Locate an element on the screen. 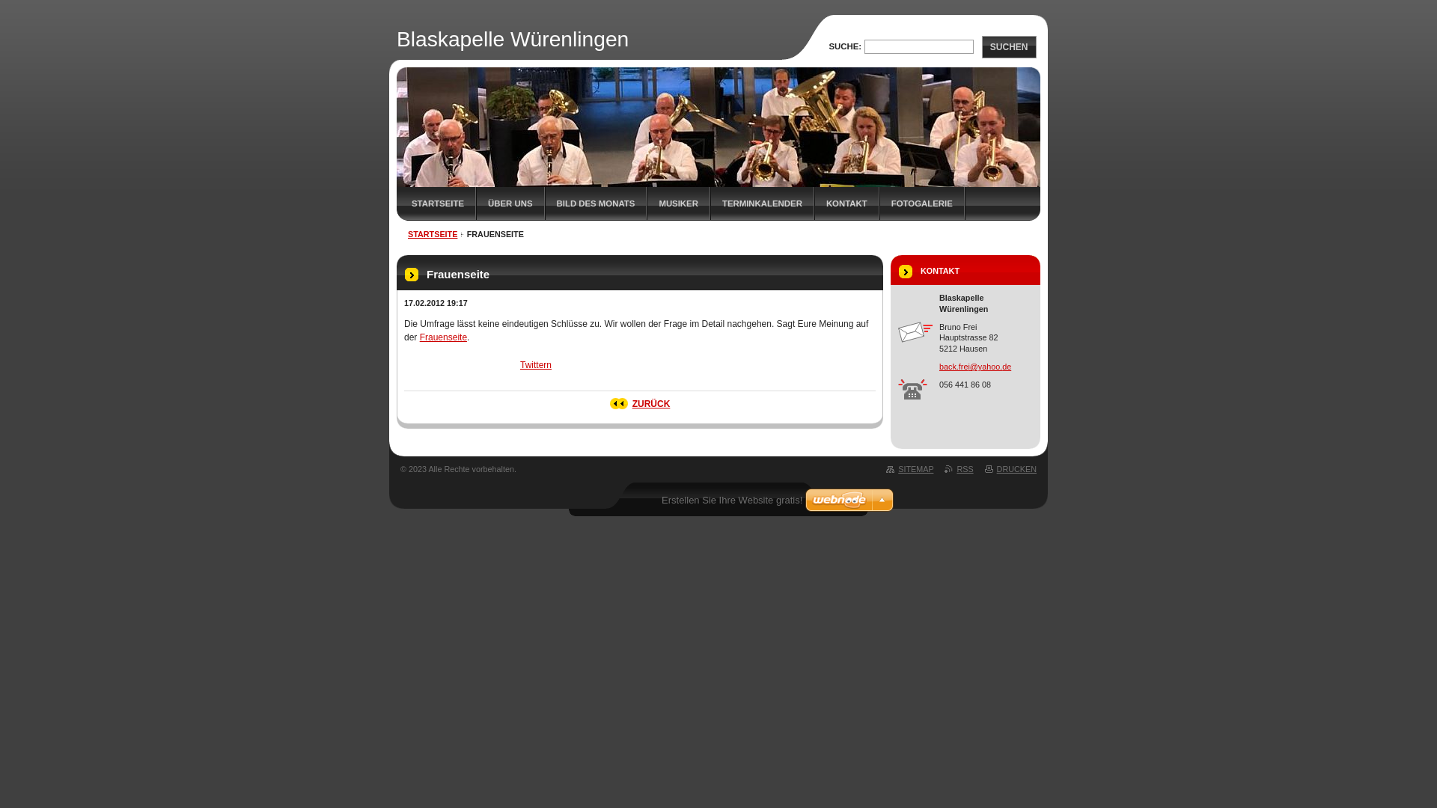 This screenshot has height=808, width=1437. RSS is located at coordinates (959, 469).